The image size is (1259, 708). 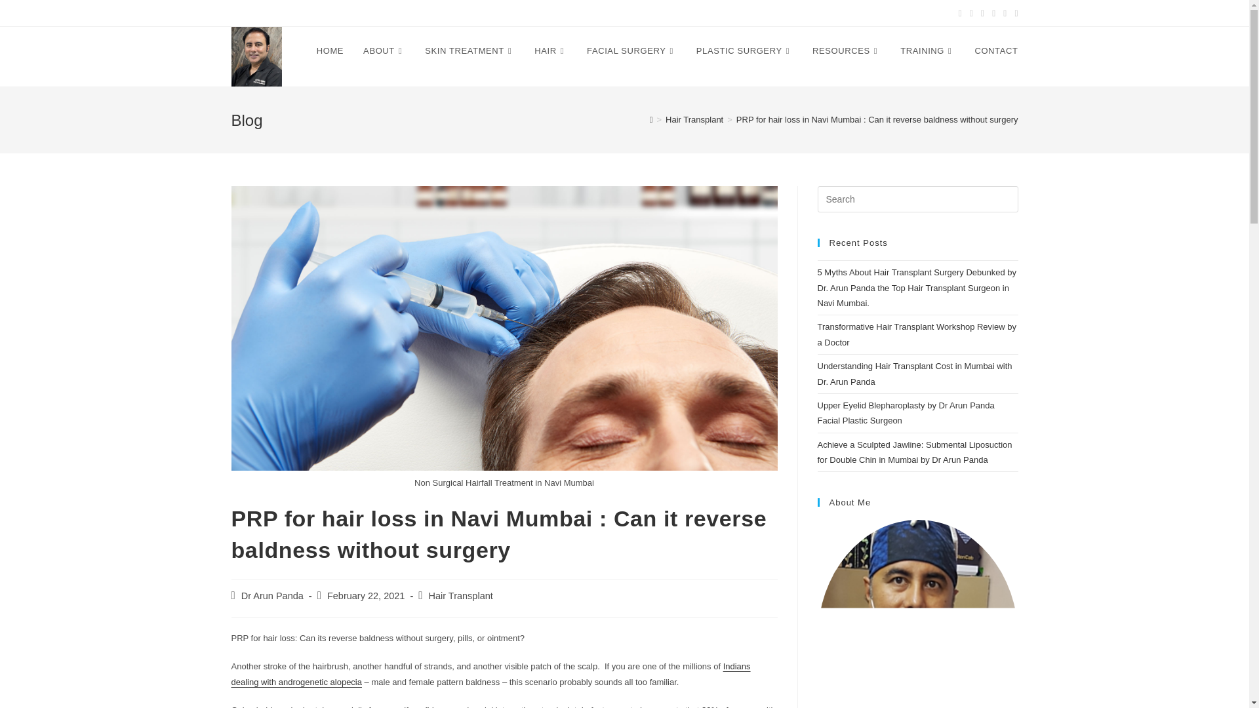 What do you see at coordinates (272, 595) in the screenshot?
I see `Posts by Dr Arun Panda` at bounding box center [272, 595].